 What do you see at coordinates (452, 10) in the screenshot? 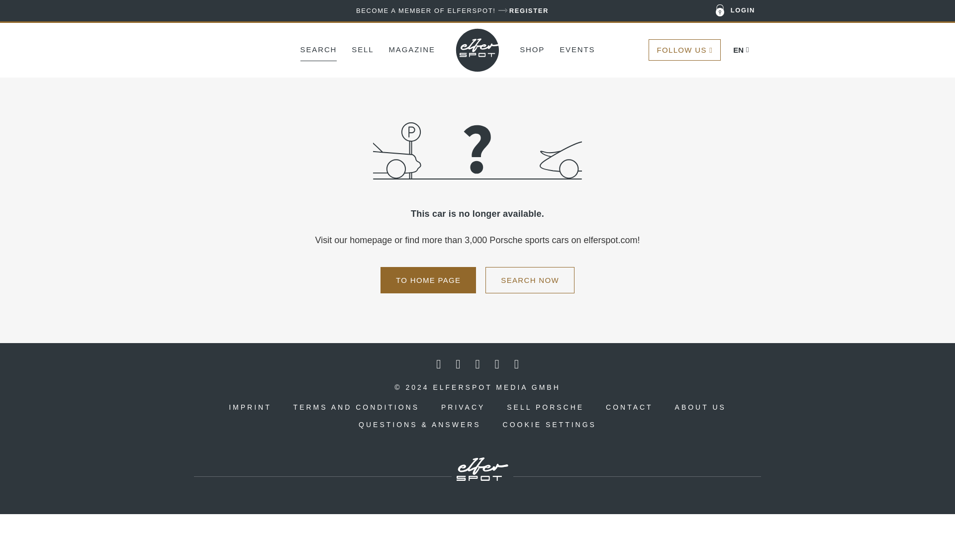
I see `BECOME A MEMBER OF ELFERSPOT! REGISTER` at bounding box center [452, 10].